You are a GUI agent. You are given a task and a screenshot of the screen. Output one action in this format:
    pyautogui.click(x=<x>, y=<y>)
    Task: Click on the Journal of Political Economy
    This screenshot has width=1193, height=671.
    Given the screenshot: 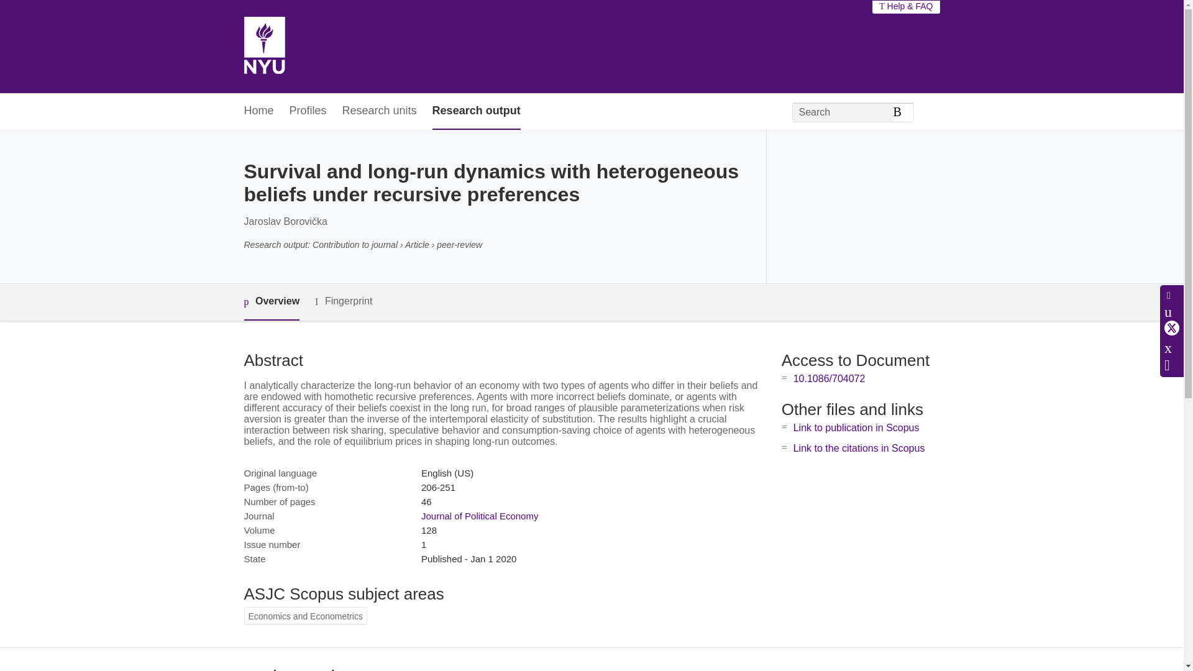 What is the action you would take?
    pyautogui.click(x=479, y=516)
    